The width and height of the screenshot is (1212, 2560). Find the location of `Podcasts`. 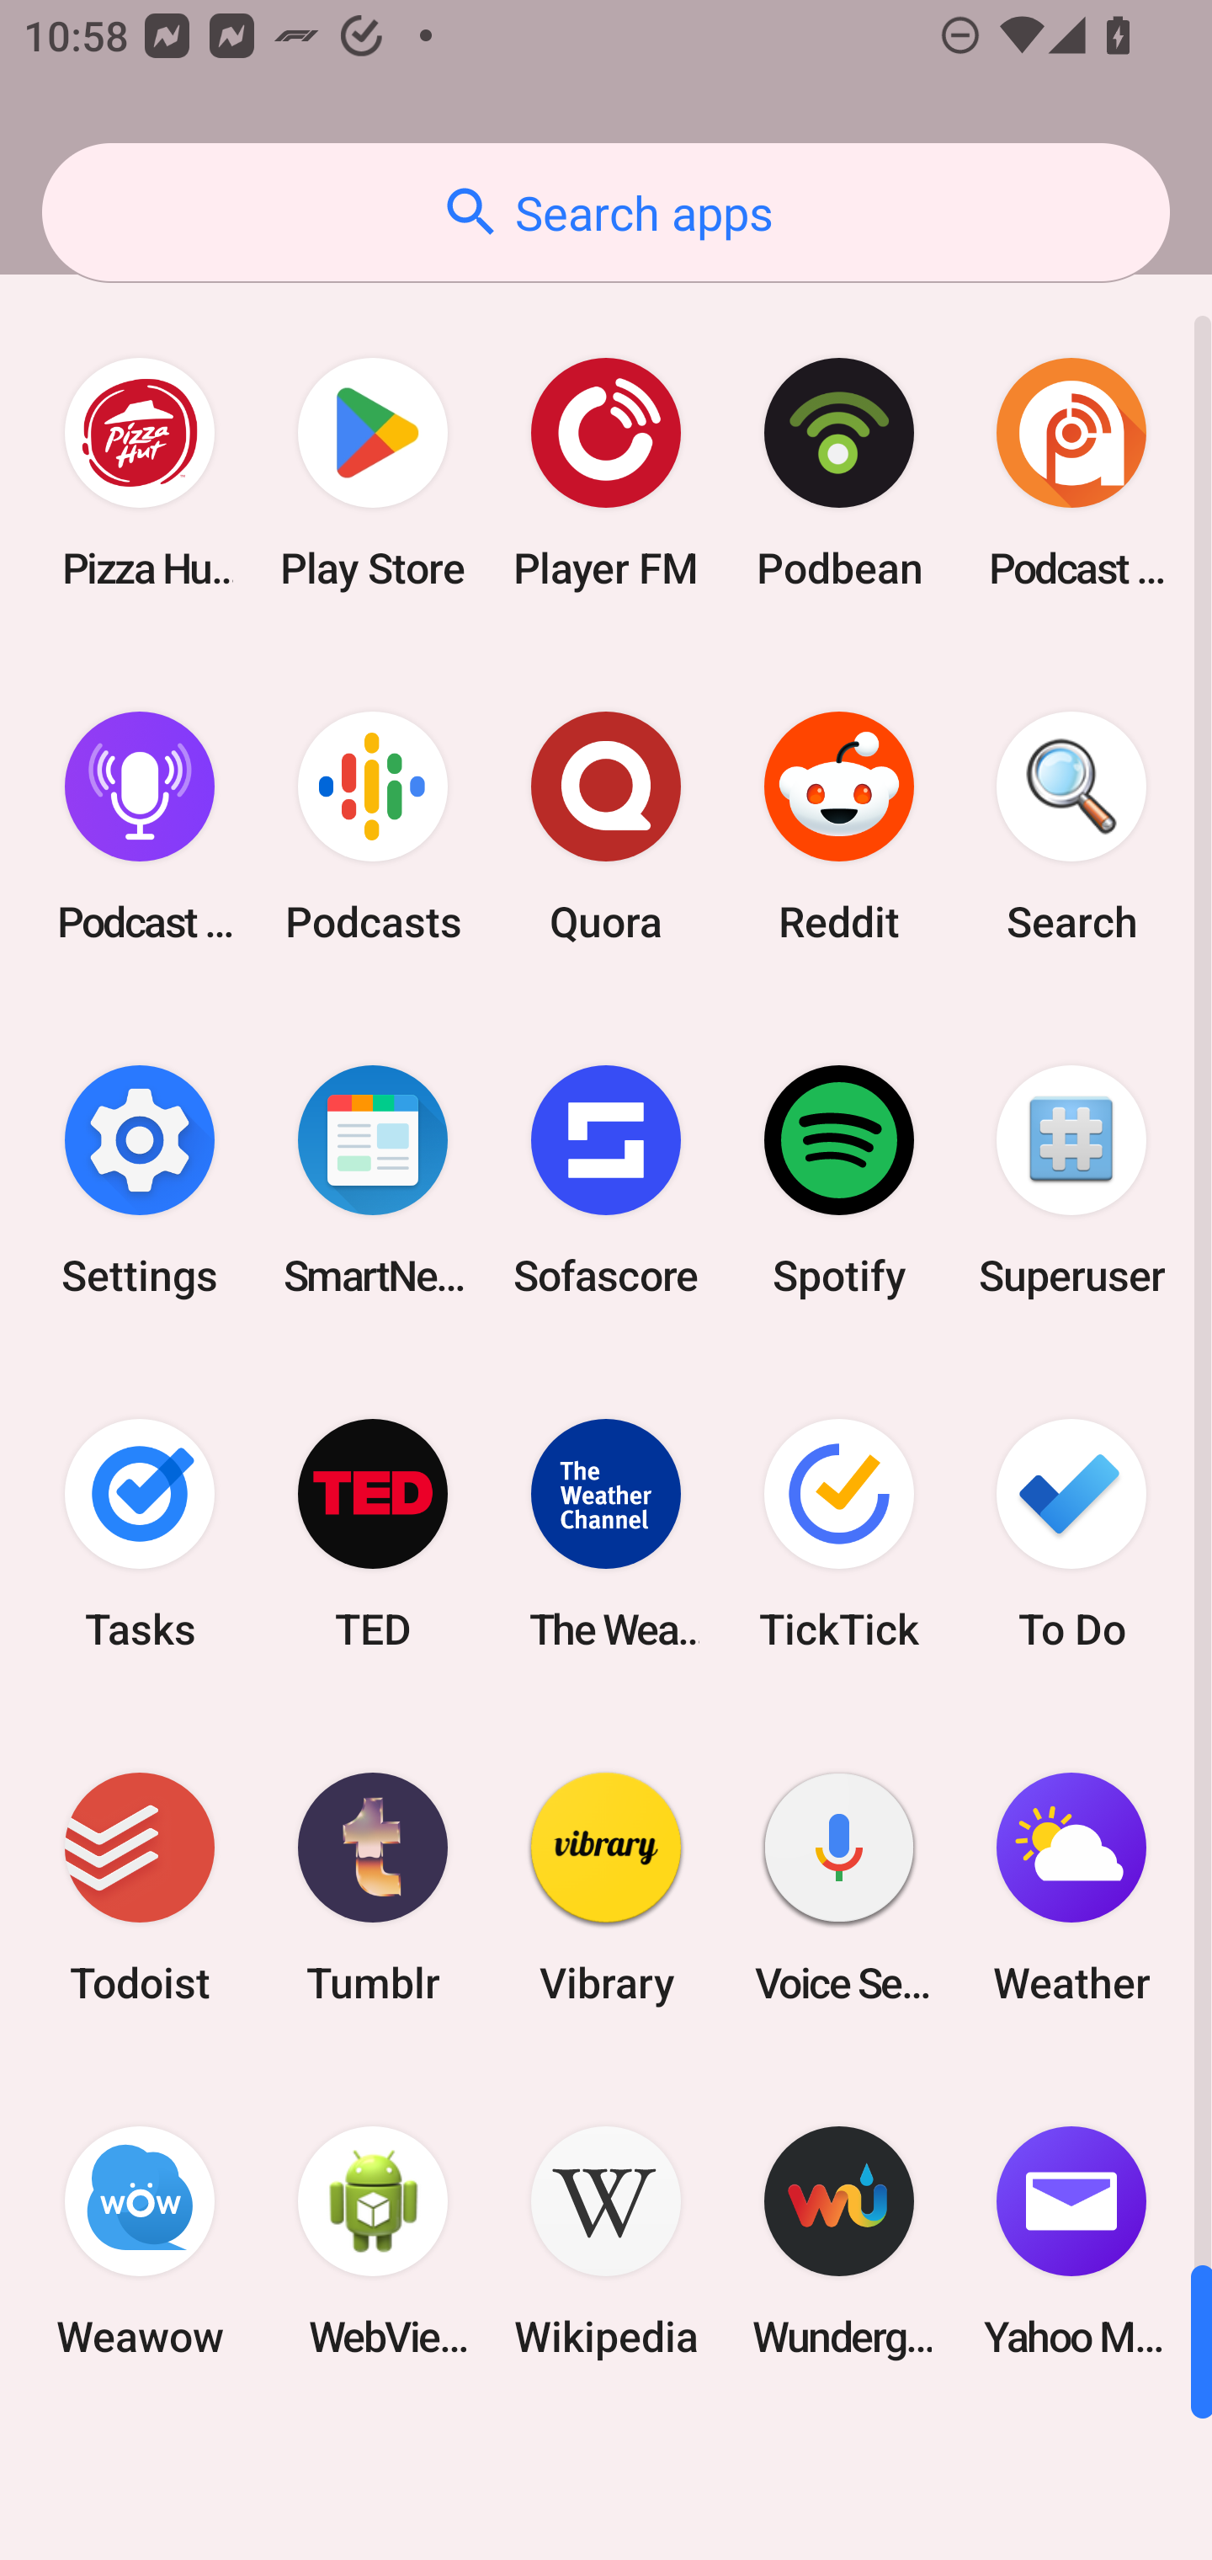

Podcasts is located at coordinates (373, 827).